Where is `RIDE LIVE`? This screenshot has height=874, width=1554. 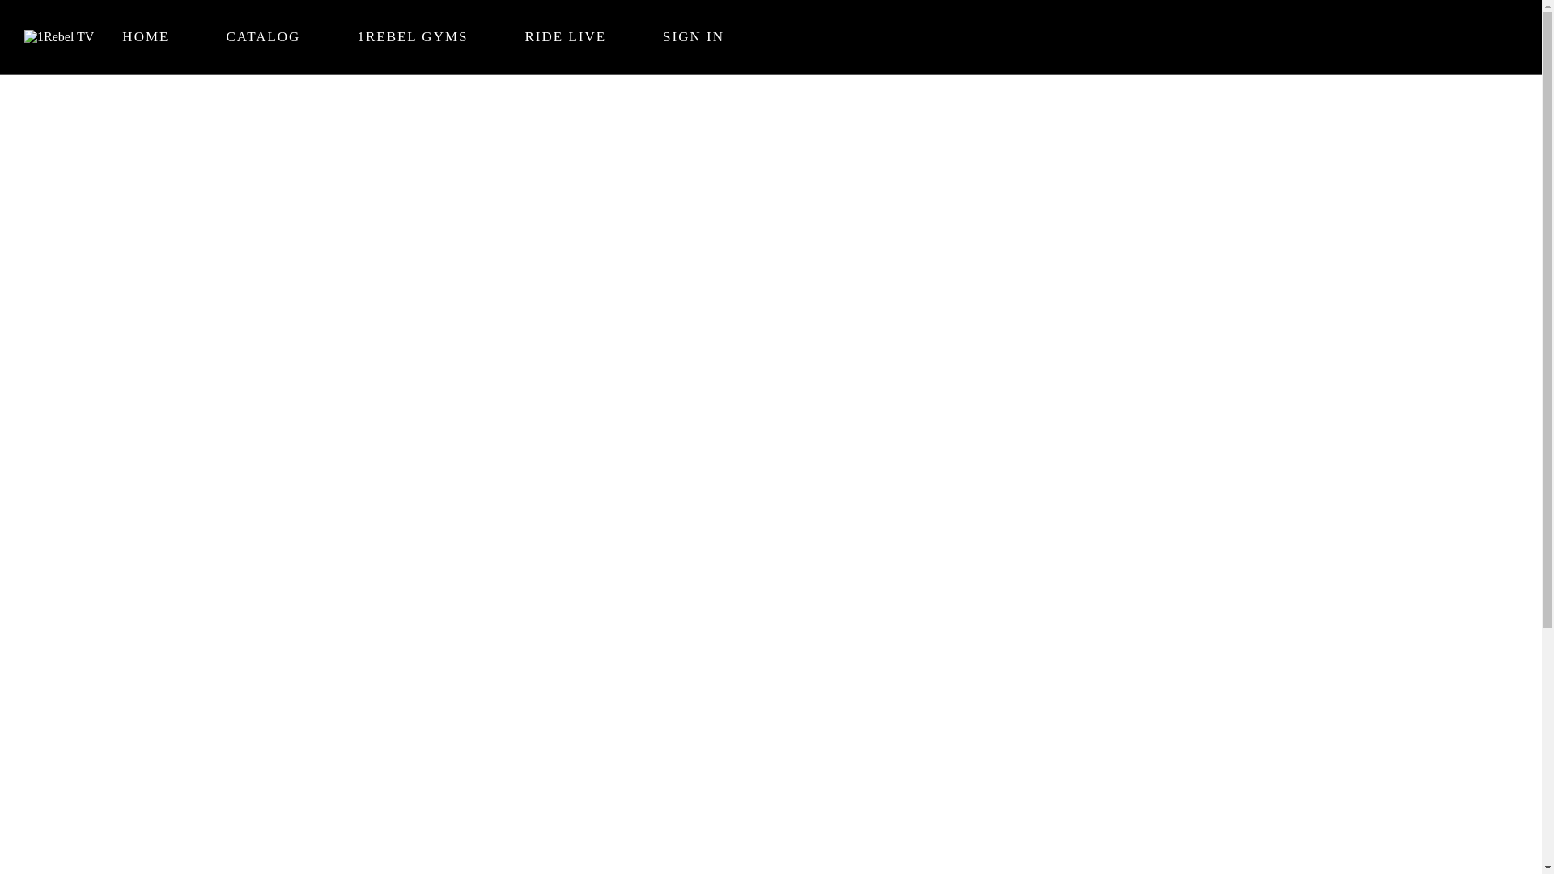 RIDE LIVE is located at coordinates (565, 37).